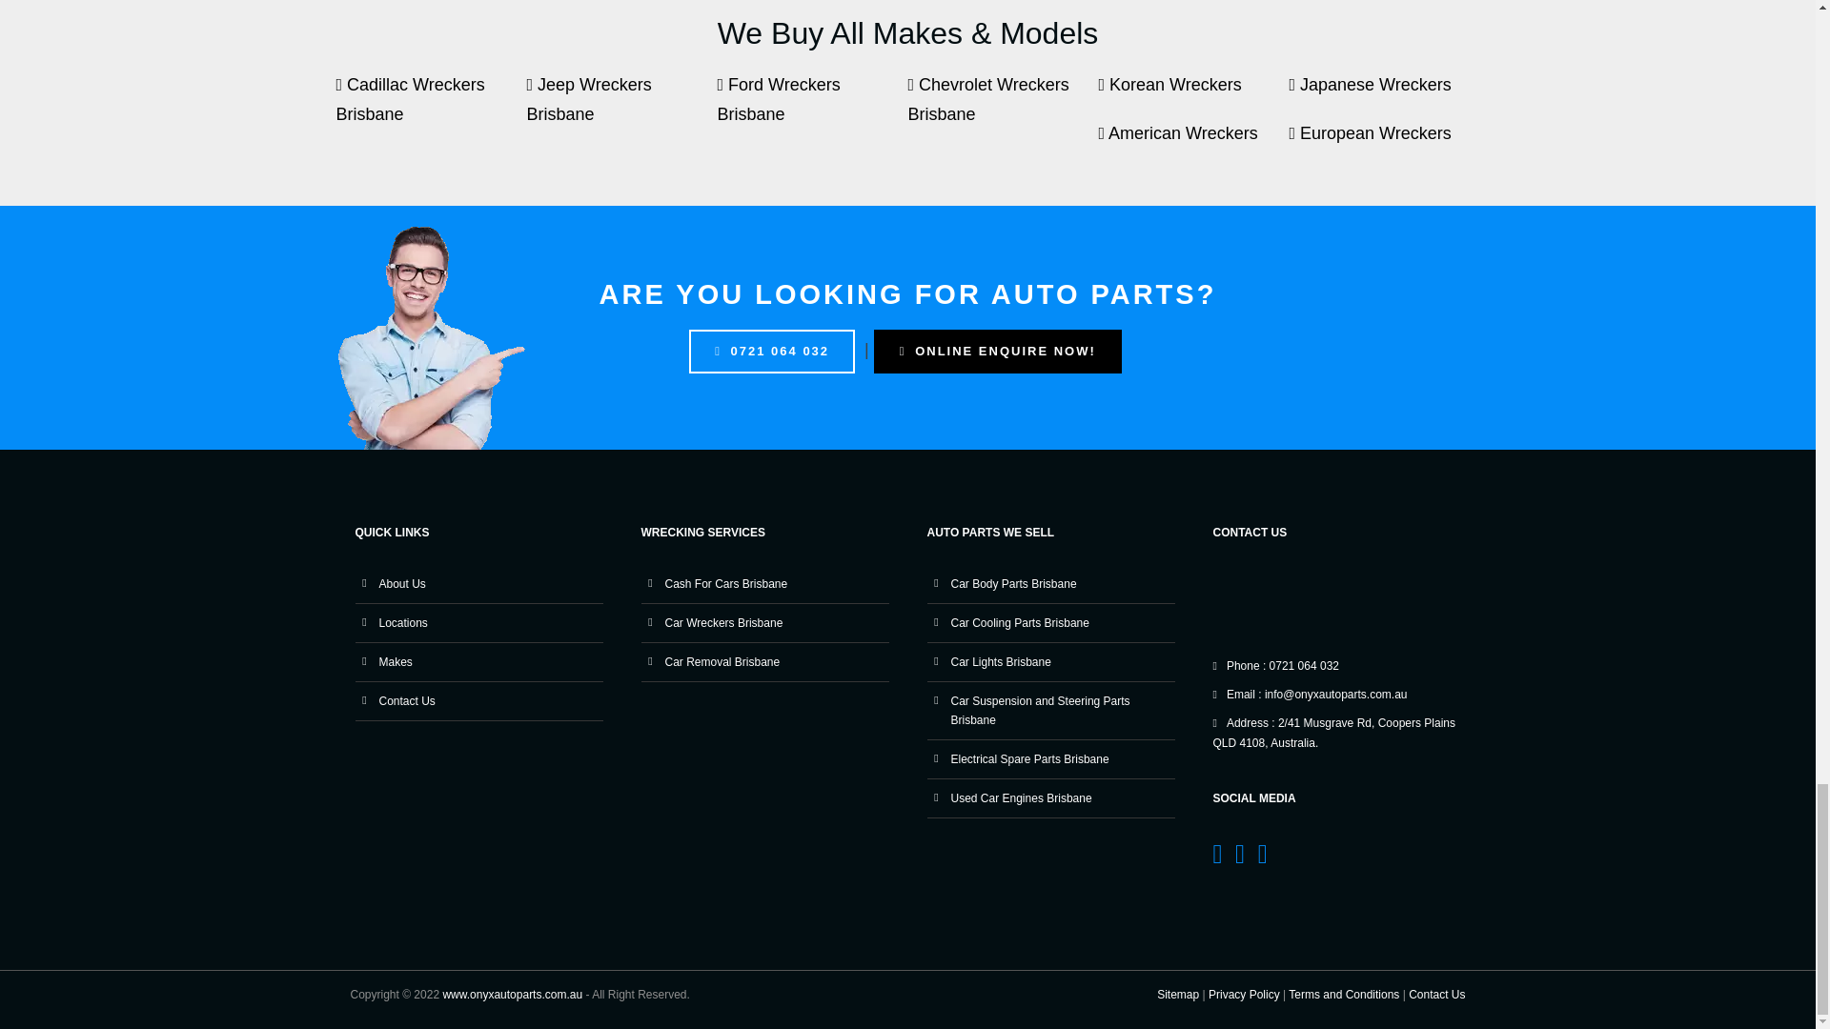 The width and height of the screenshot is (1830, 1029). What do you see at coordinates (1383, 95) in the screenshot?
I see `Japanese Wreckers` at bounding box center [1383, 95].